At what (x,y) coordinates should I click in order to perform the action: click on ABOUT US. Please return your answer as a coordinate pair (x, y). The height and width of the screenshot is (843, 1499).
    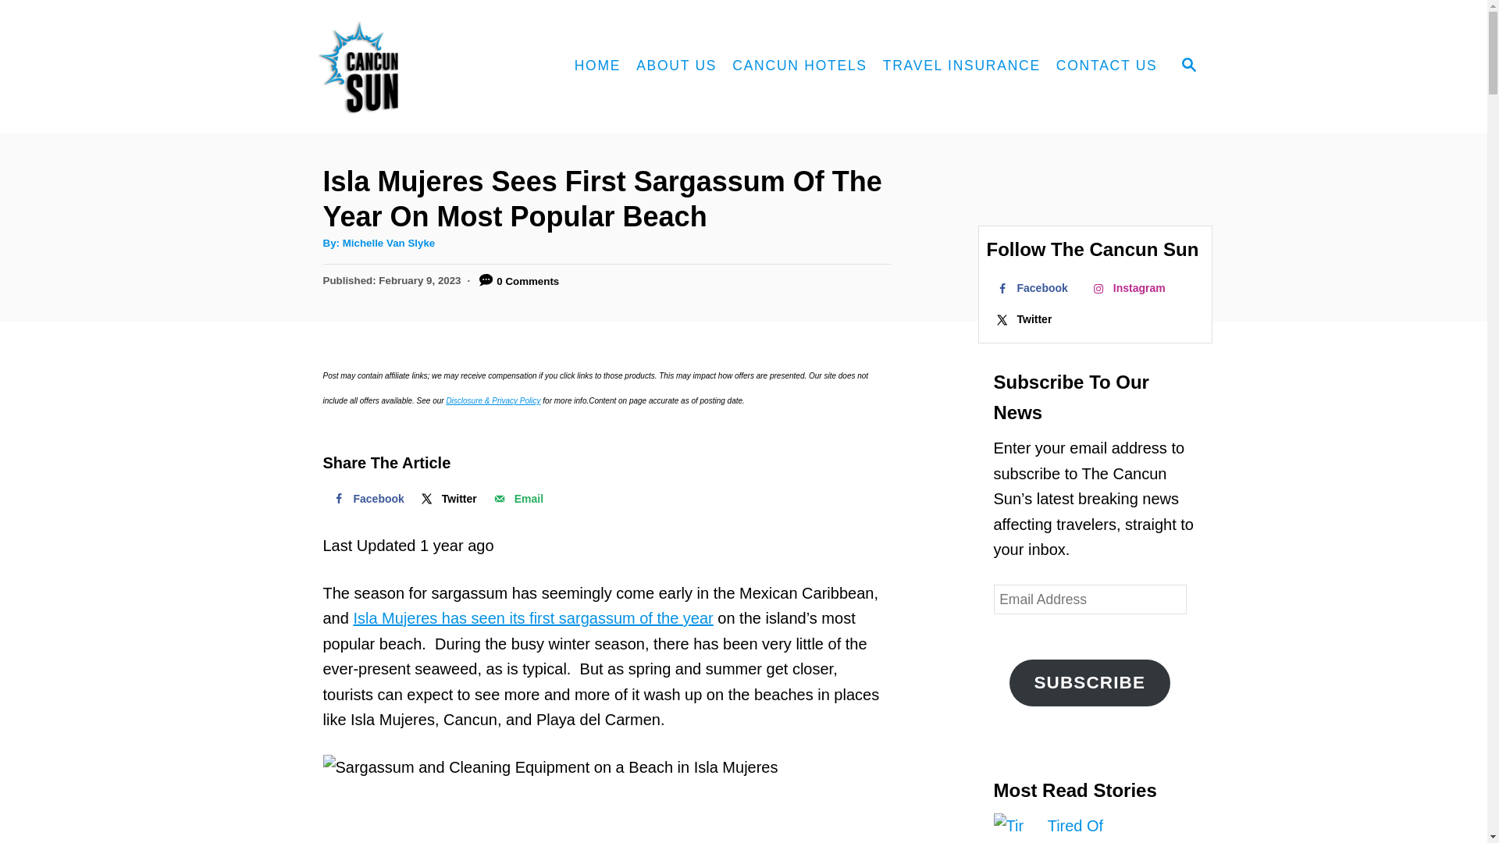
    Looking at the image, I should click on (676, 66).